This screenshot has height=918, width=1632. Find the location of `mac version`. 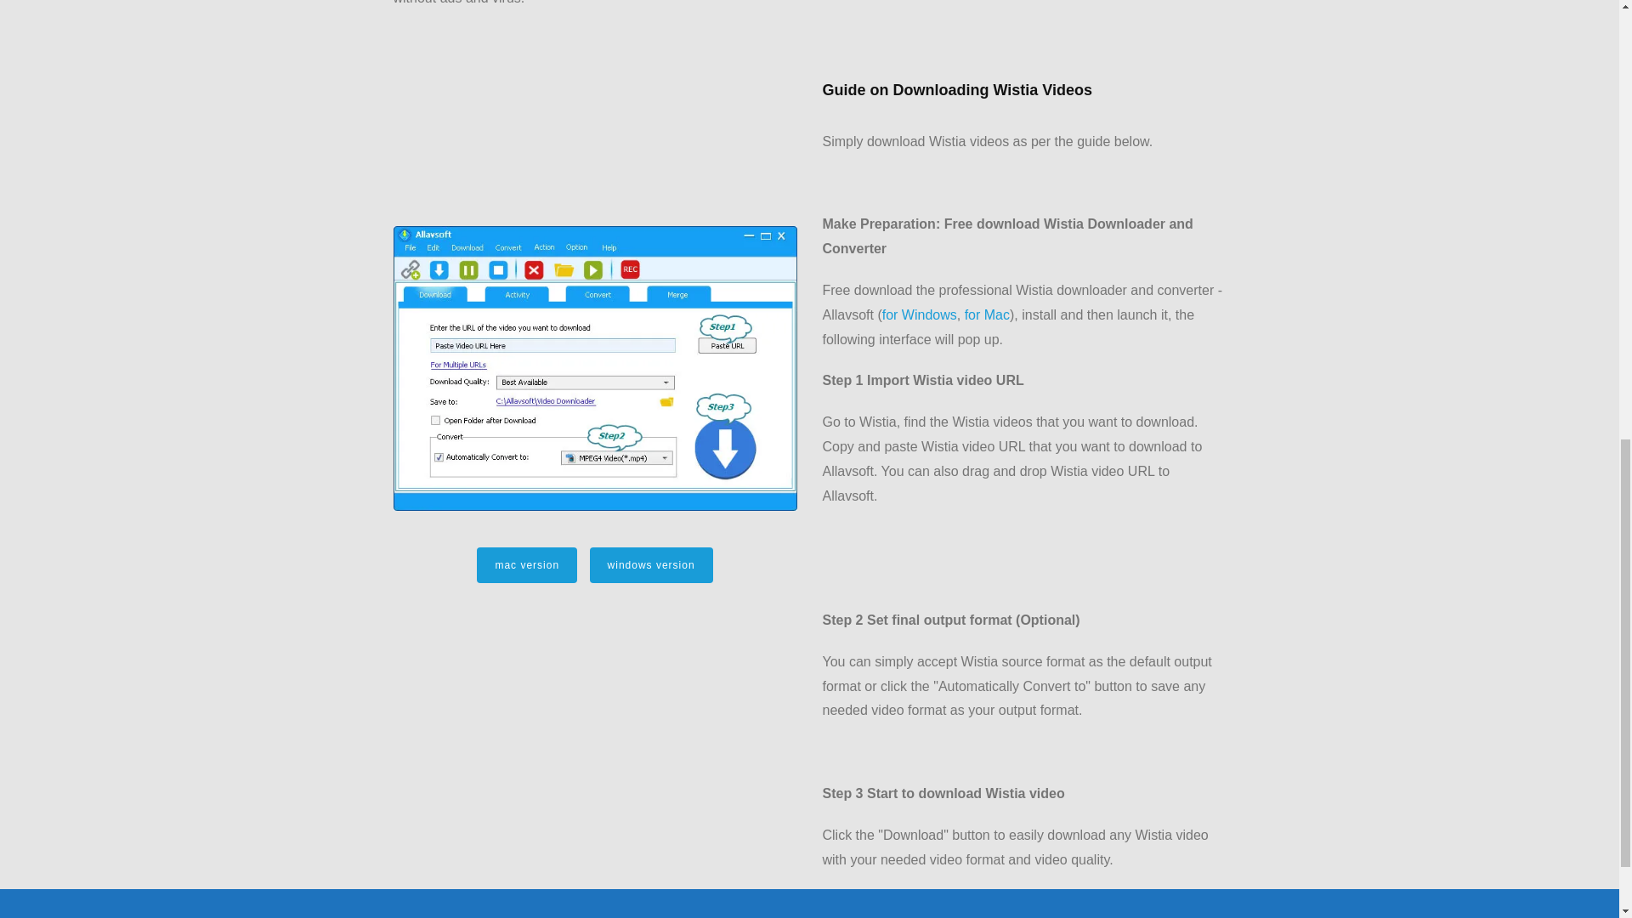

mac version is located at coordinates (527, 564).